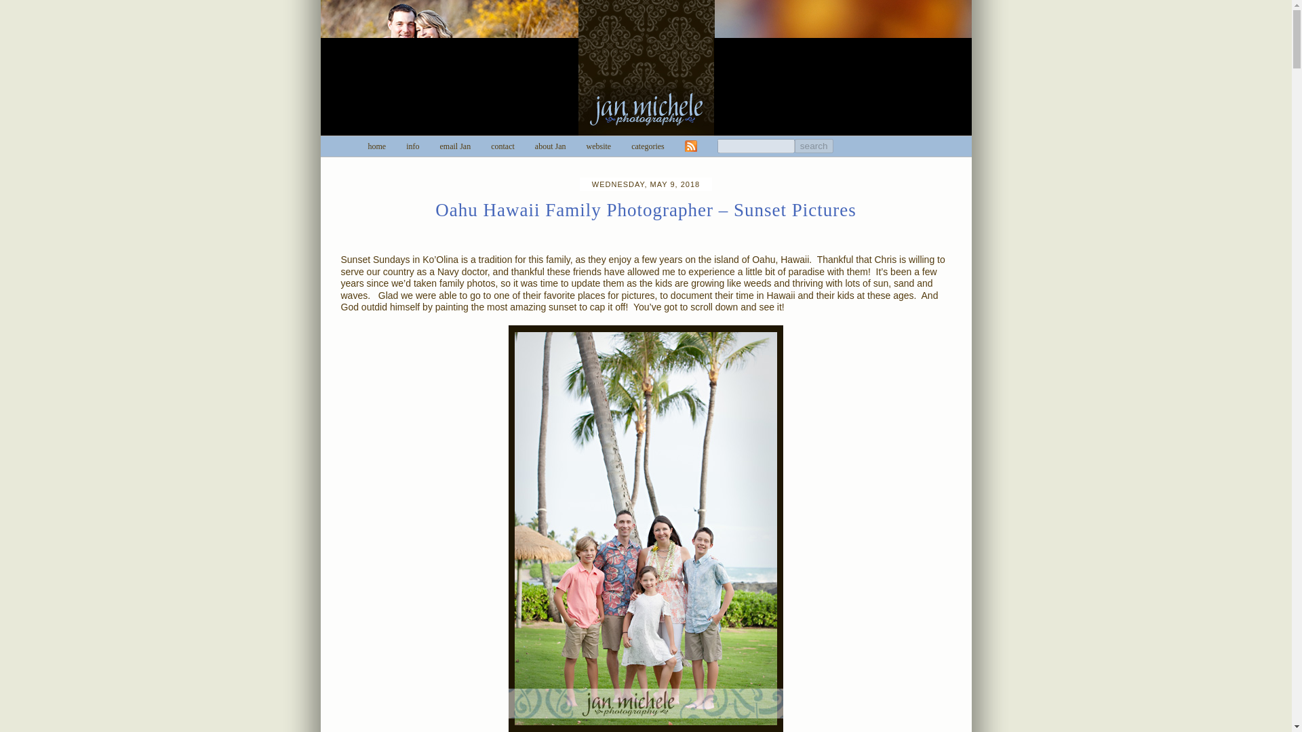  I want to click on search, so click(814, 146).